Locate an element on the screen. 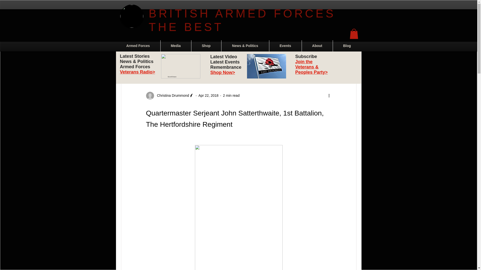 The height and width of the screenshot is (270, 481). Events is located at coordinates (285, 46).